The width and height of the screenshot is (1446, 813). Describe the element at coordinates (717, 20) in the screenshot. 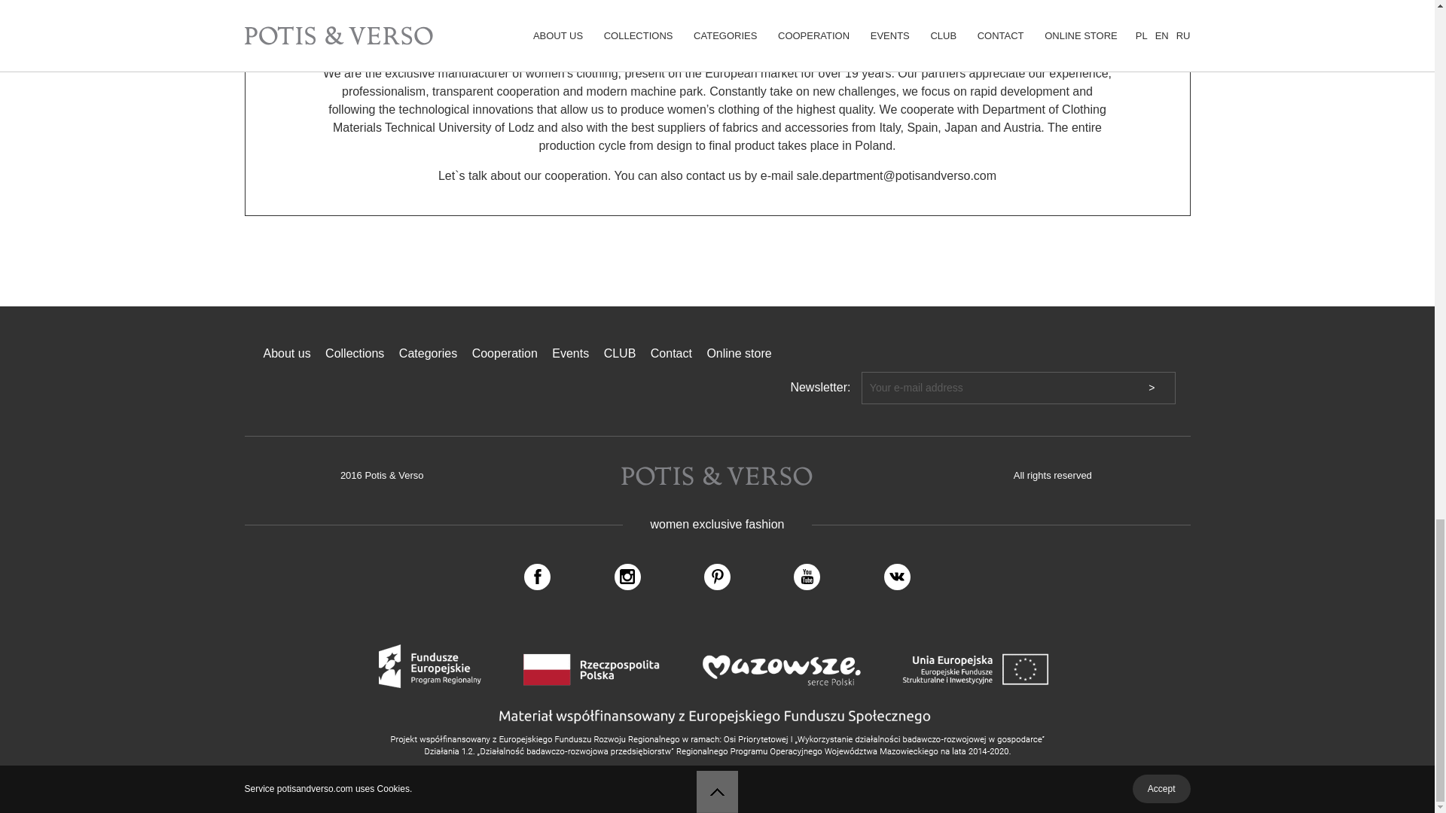

I see `send` at that location.